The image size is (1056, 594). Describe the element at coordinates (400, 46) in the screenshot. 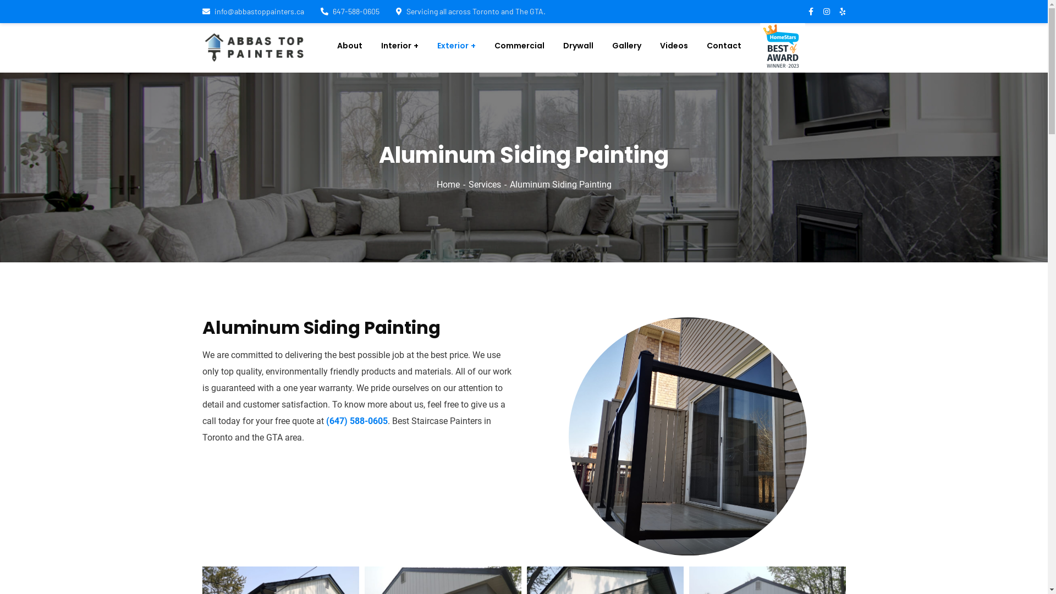

I see `Interior` at that location.